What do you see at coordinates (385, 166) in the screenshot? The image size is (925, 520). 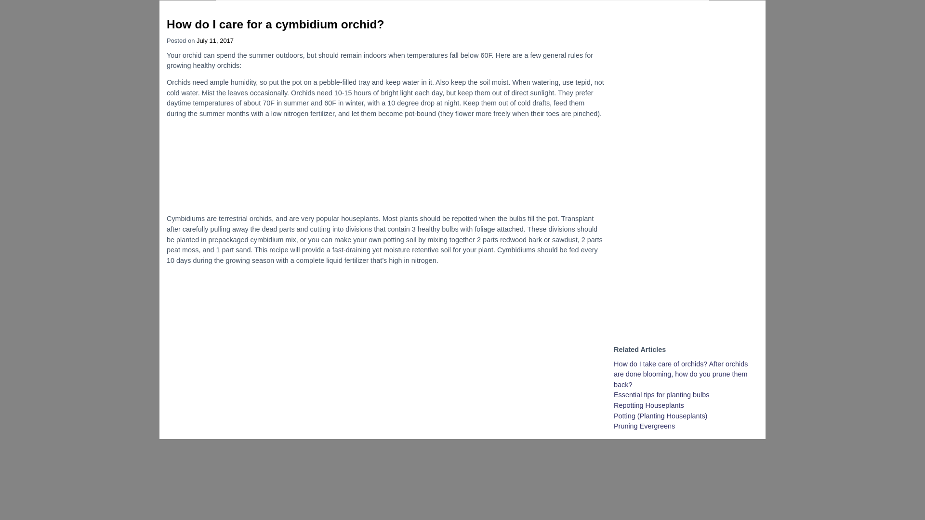 I see `Advertisement` at bounding box center [385, 166].